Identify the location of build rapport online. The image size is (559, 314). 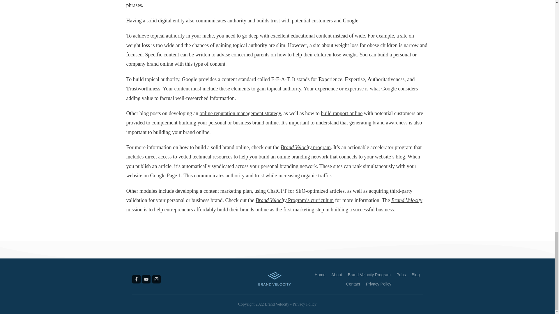
(342, 113).